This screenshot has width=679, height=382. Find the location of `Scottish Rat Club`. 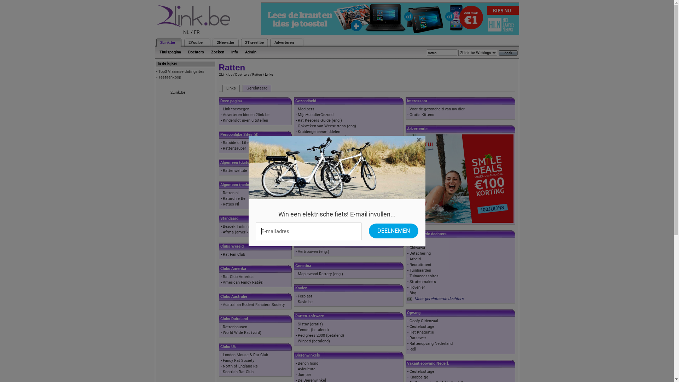

Scottish Rat Club is located at coordinates (238, 372).